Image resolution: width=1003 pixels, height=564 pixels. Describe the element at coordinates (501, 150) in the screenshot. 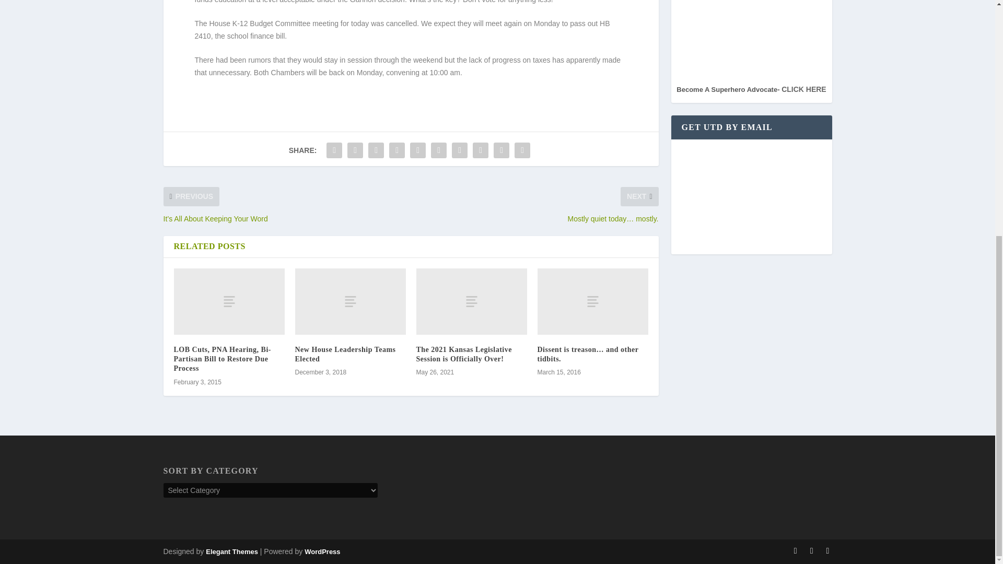

I see `Share "No Movement Today; Back to Work Next Week" via Email` at that location.